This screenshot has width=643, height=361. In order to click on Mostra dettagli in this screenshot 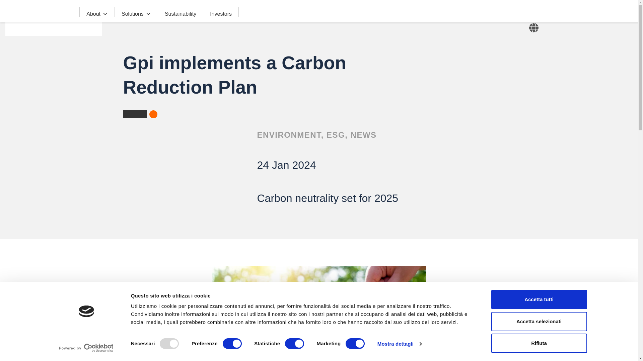, I will do `click(400, 344)`.